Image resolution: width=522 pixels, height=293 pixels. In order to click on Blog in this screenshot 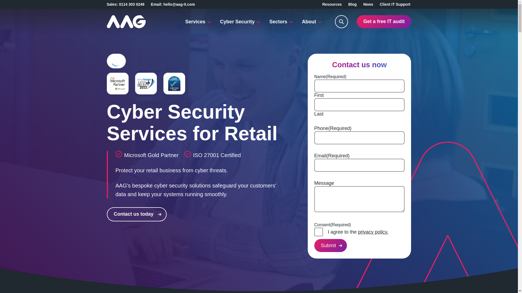, I will do `click(352, 4)`.